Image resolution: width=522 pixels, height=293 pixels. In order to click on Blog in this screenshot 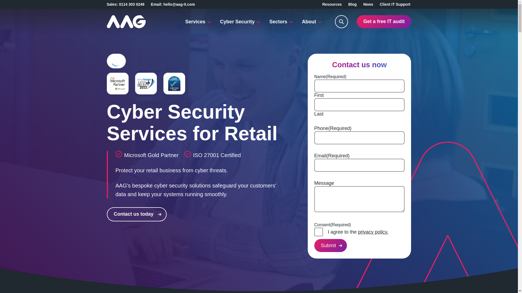, I will do `click(352, 4)`.